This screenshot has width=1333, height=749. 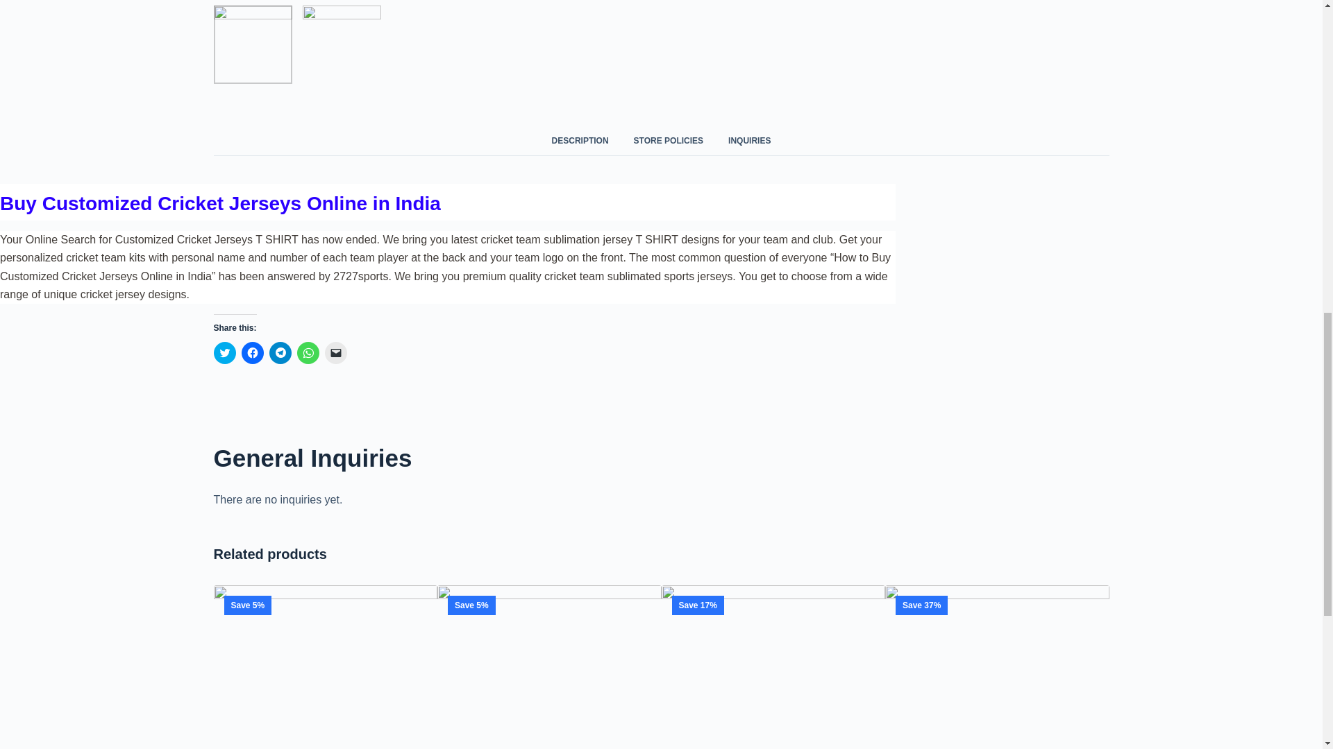 I want to click on Click to share on Facebook, so click(x=253, y=352).